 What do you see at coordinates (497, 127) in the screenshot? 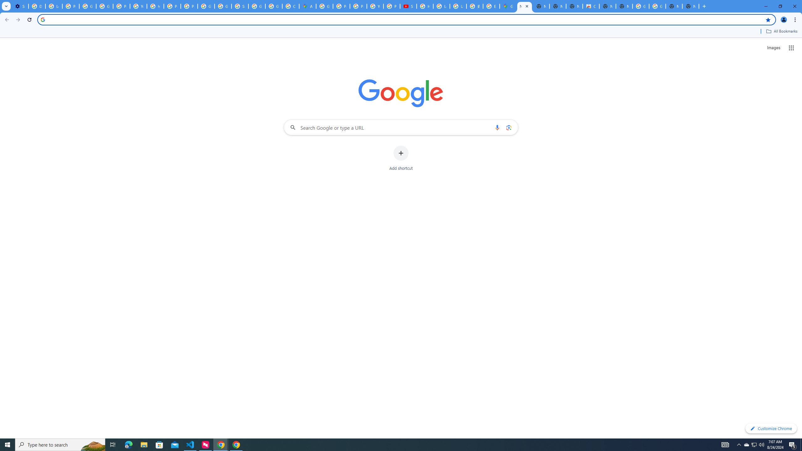
I see `Search by voice` at bounding box center [497, 127].